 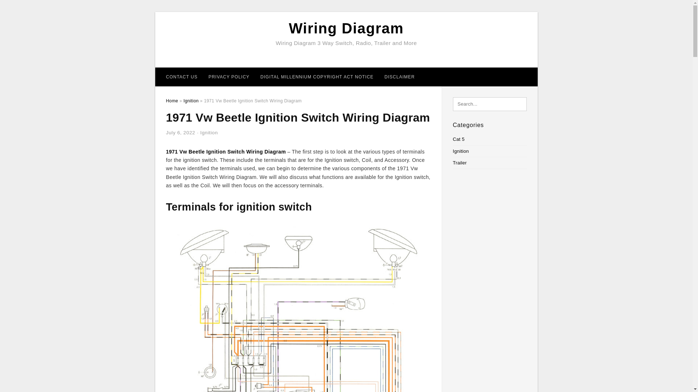 What do you see at coordinates (346, 28) in the screenshot?
I see `Wiring Diagram` at bounding box center [346, 28].